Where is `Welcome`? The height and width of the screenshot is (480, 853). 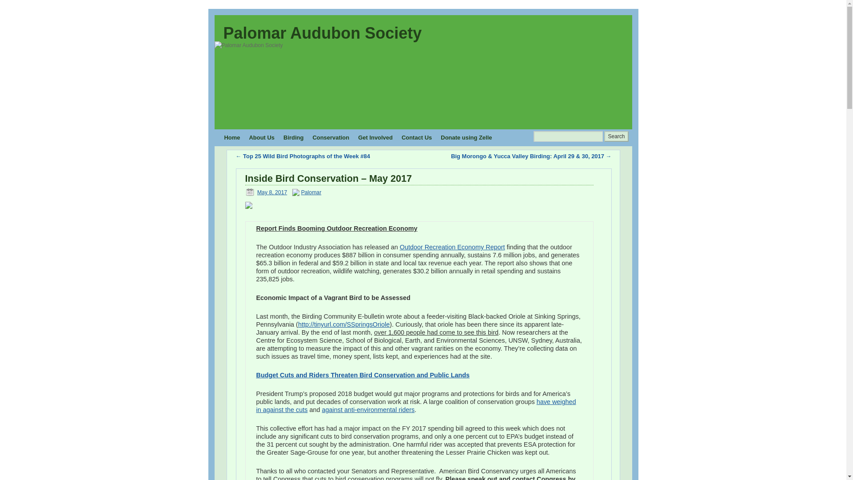 Welcome is located at coordinates (231, 138).